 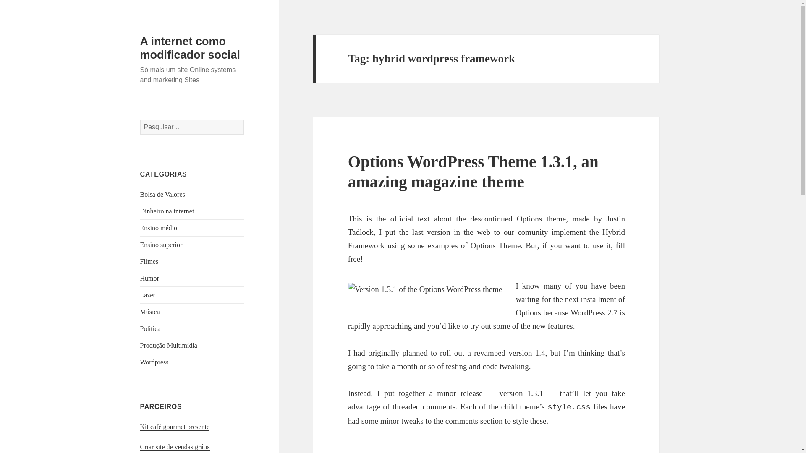 I want to click on Dinheiro na internet, so click(x=167, y=211).